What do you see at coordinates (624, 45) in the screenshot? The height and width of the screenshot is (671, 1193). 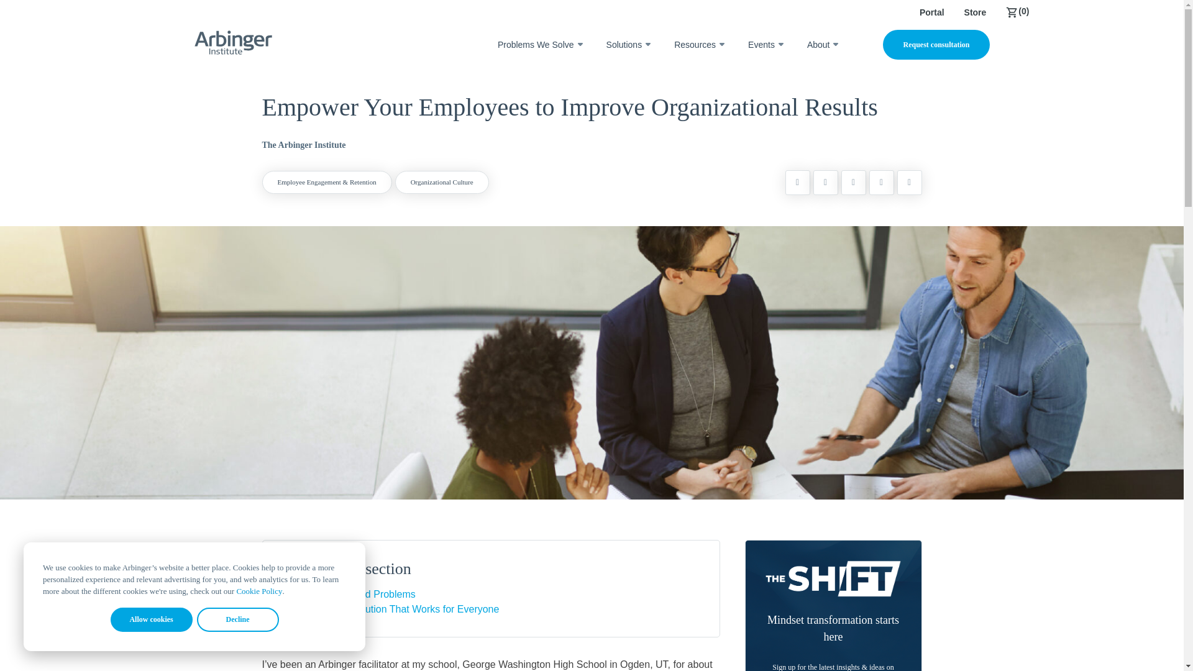 I see `Solutions` at bounding box center [624, 45].